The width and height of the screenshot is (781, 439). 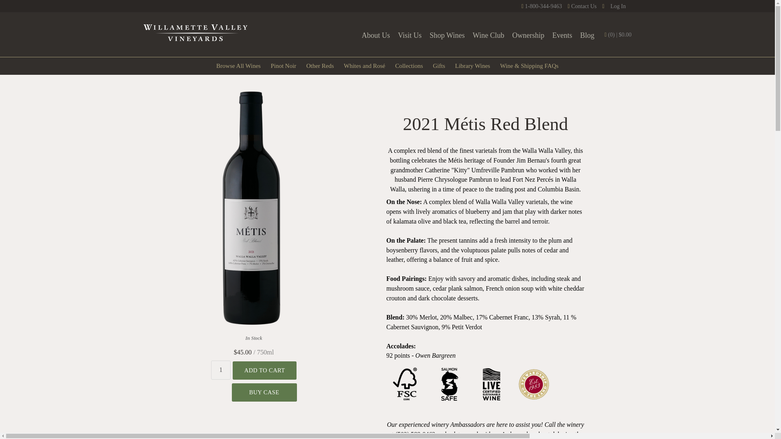 What do you see at coordinates (491, 402) in the screenshot?
I see `LIVE` at bounding box center [491, 402].